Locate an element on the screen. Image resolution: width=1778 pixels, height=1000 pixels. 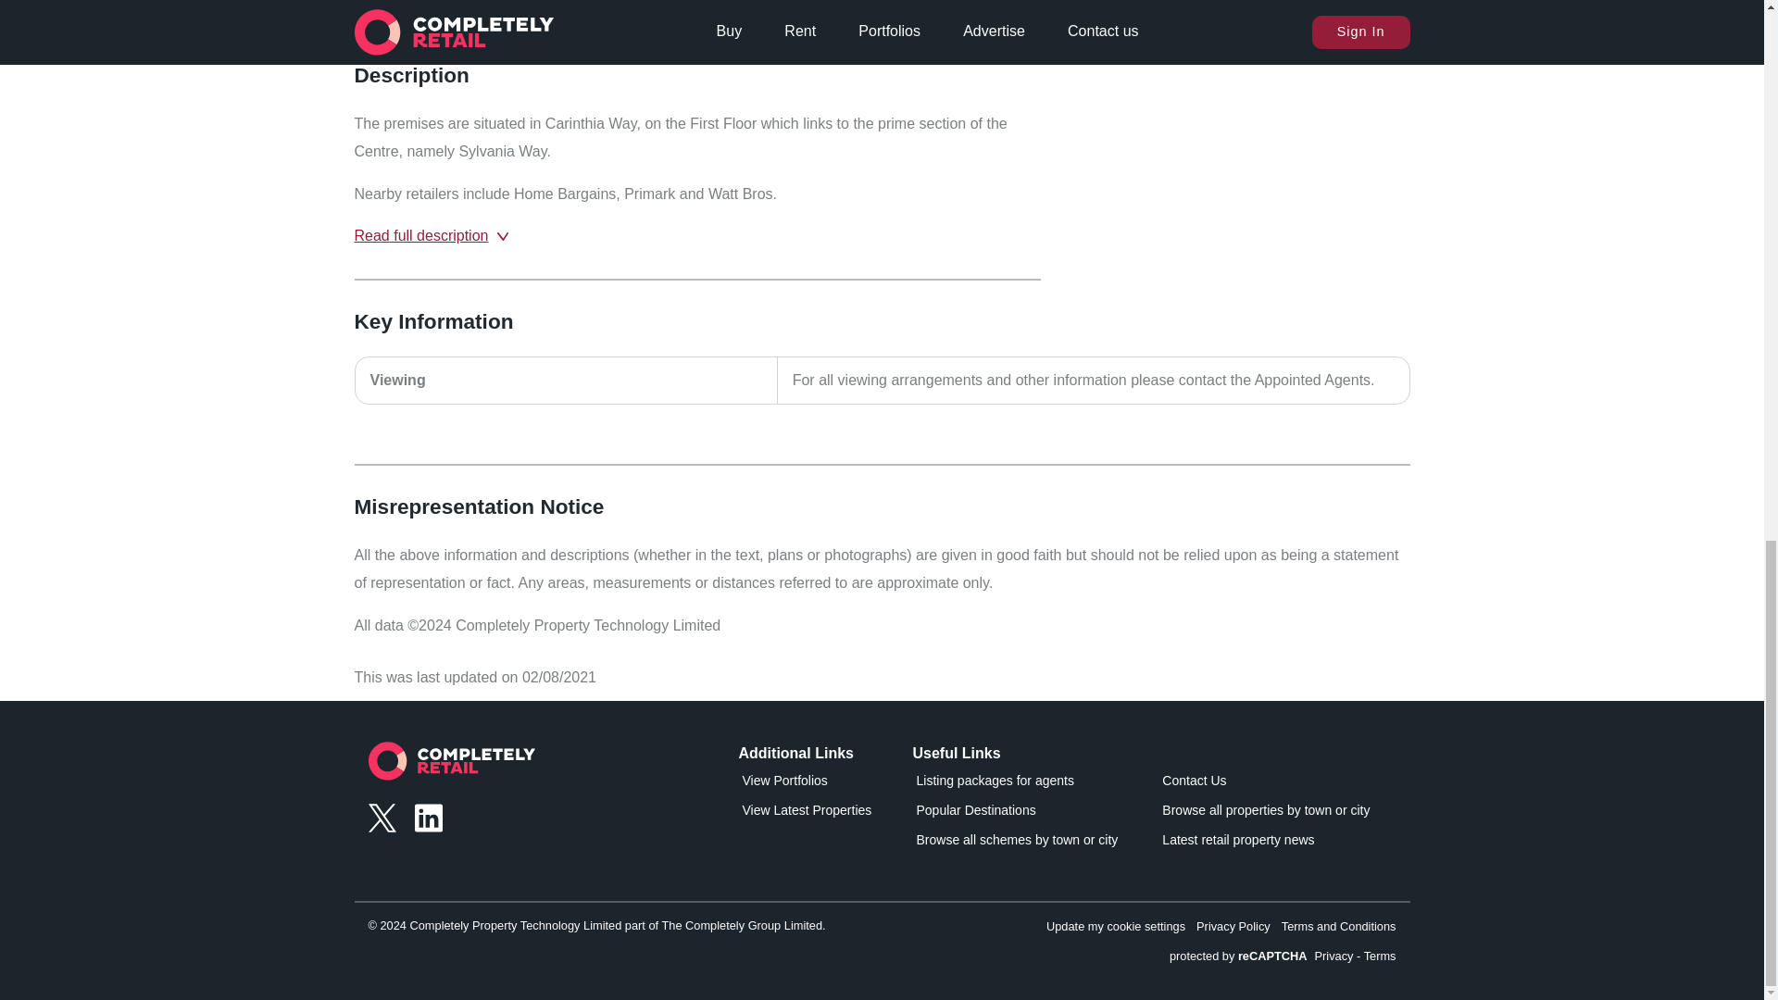
View Latest Properties is located at coordinates (822, 814).